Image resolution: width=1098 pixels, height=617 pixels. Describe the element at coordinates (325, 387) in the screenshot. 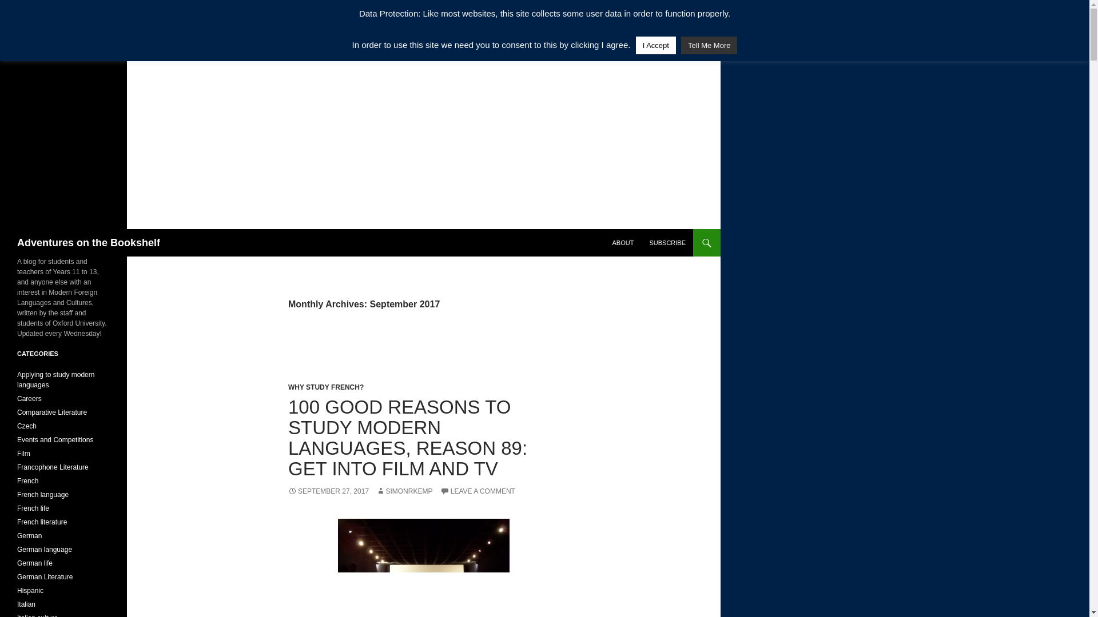

I see `WHY STUDY FRENCH?` at that location.